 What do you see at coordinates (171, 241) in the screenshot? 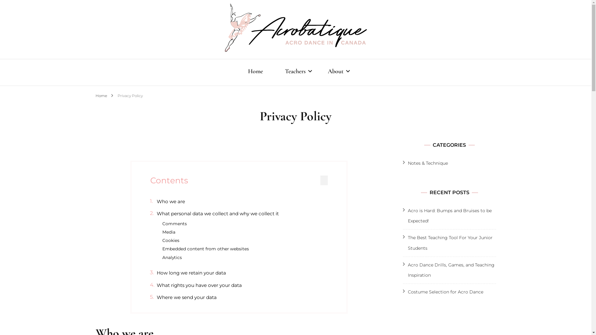
I see `Cookies` at bounding box center [171, 241].